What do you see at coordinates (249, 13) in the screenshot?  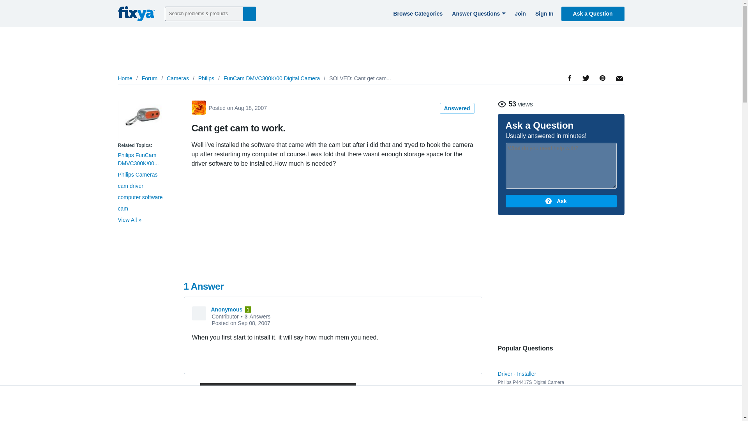 I see `Search Fixya` at bounding box center [249, 13].